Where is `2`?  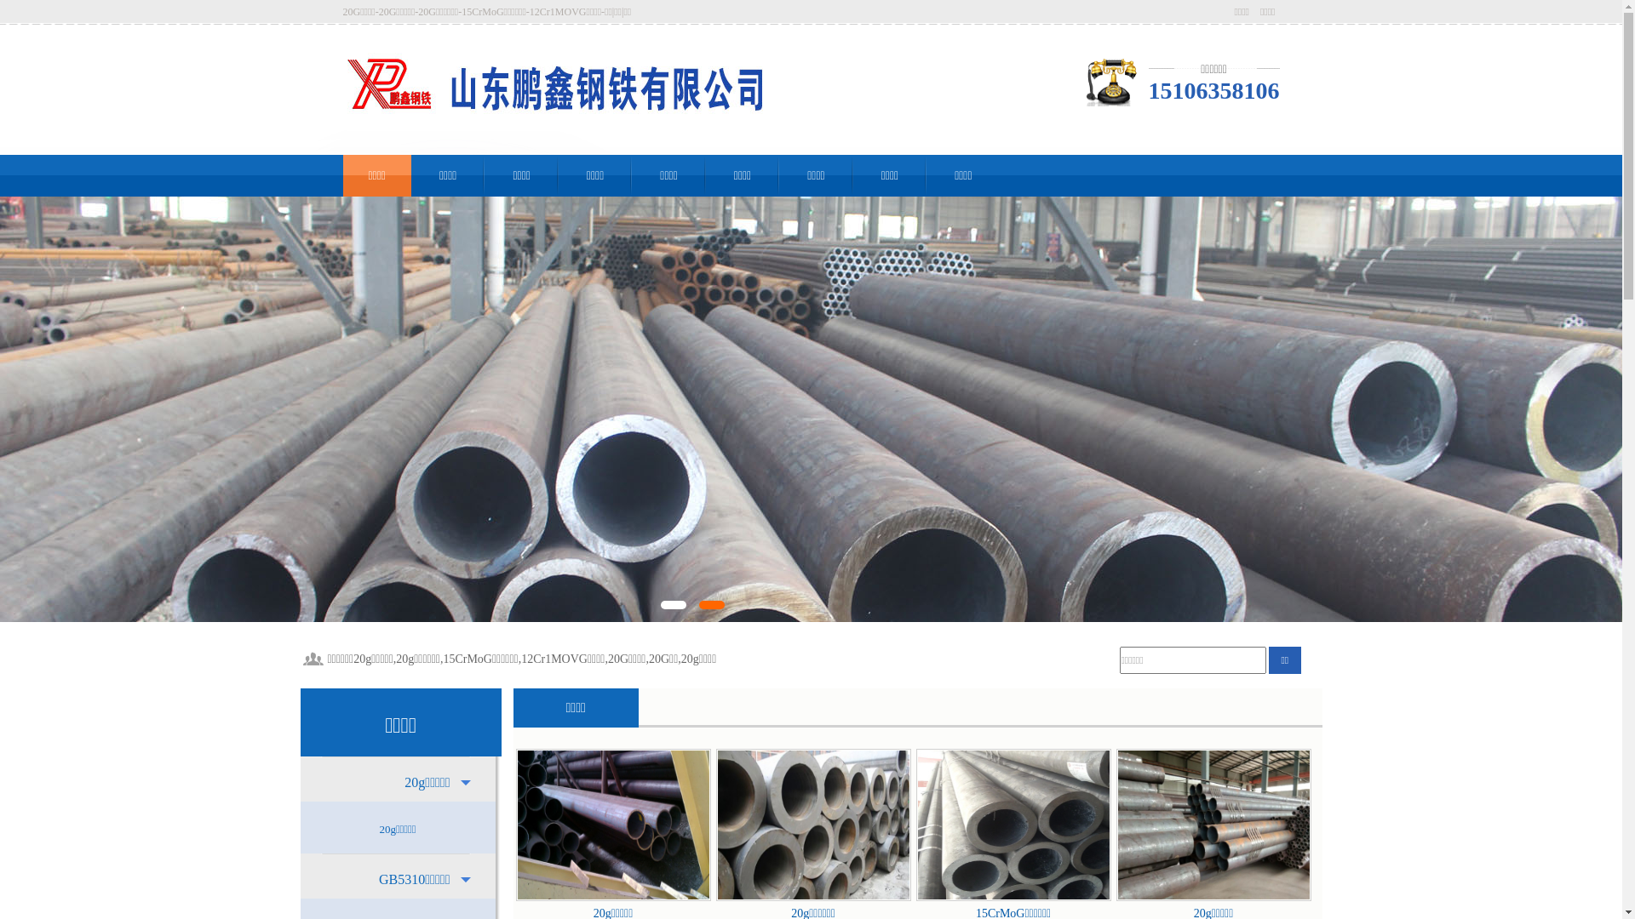 2 is located at coordinates (712, 605).